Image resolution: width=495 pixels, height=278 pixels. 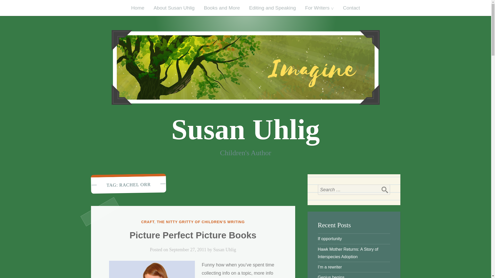 I want to click on For Writers, so click(x=319, y=8).